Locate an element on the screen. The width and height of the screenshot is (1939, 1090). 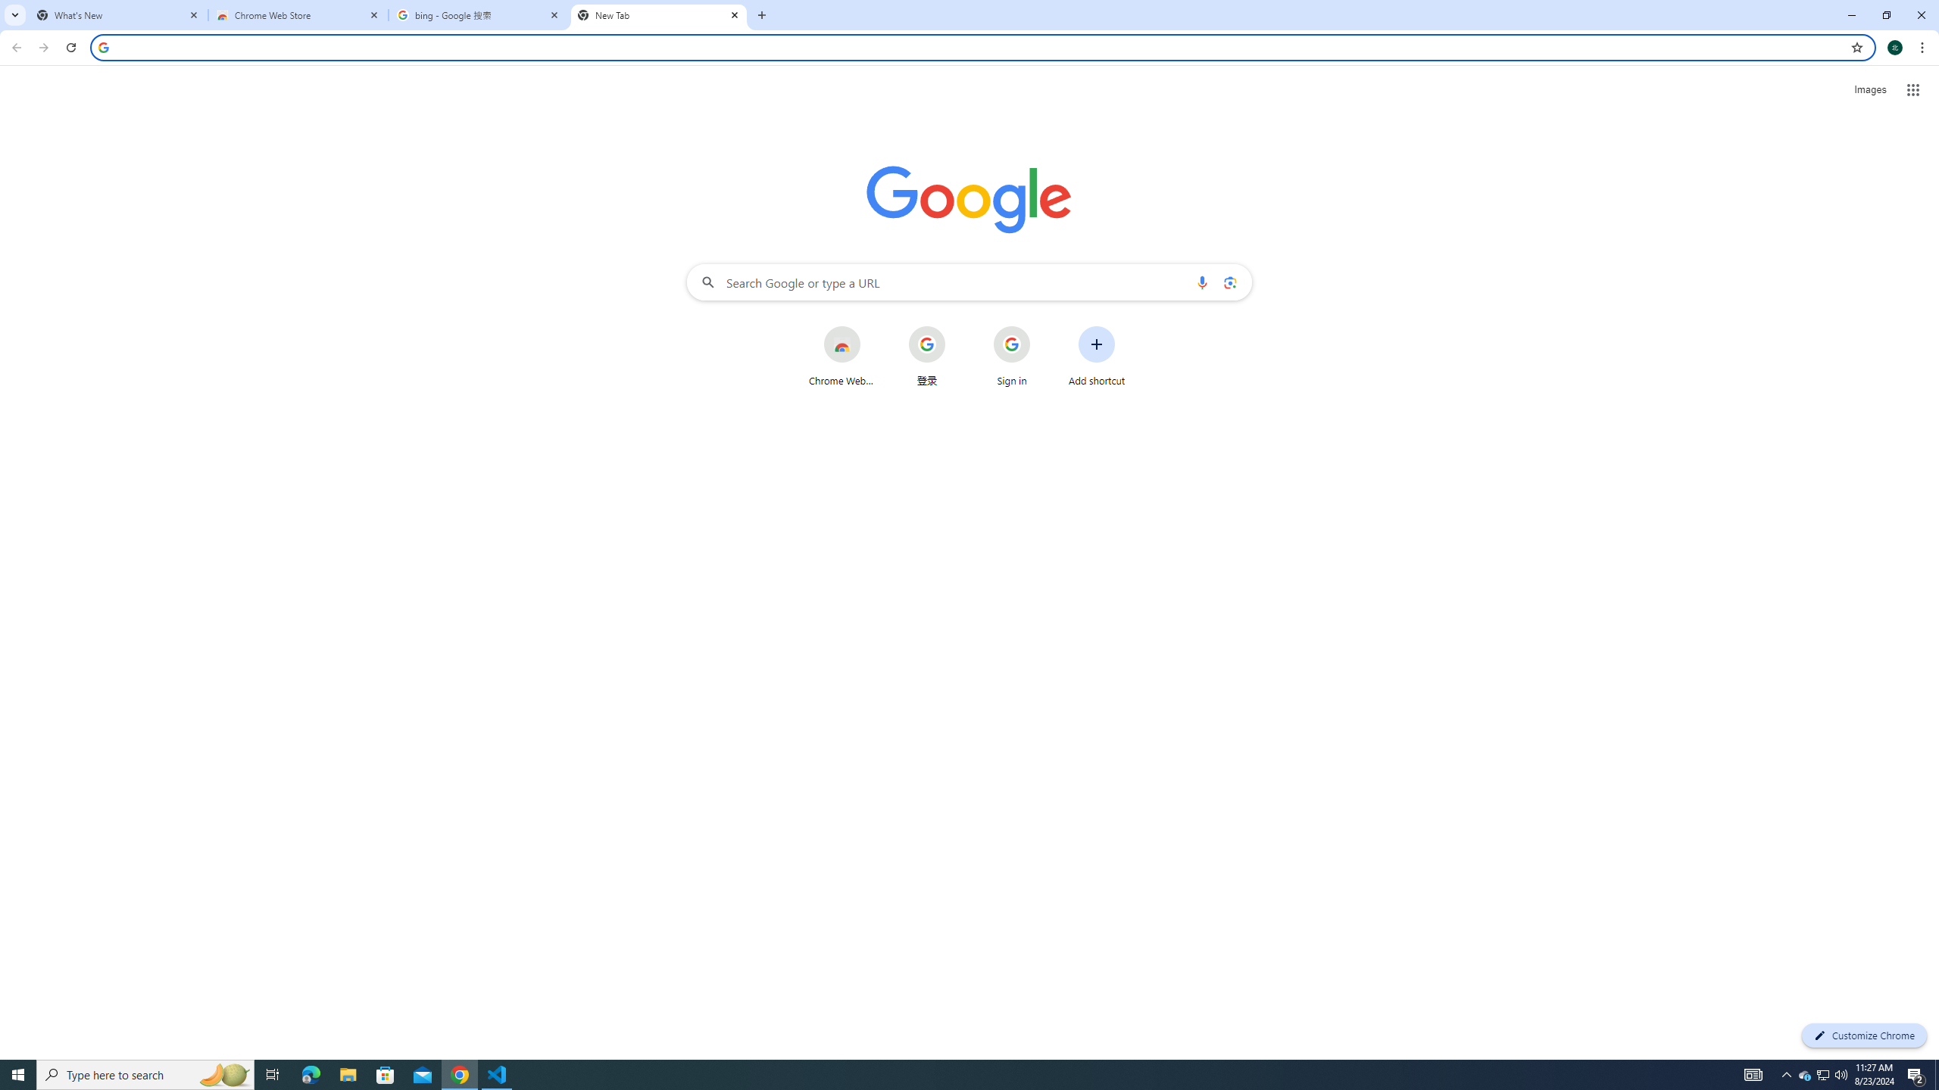
Sign in is located at coordinates (1737, 24).